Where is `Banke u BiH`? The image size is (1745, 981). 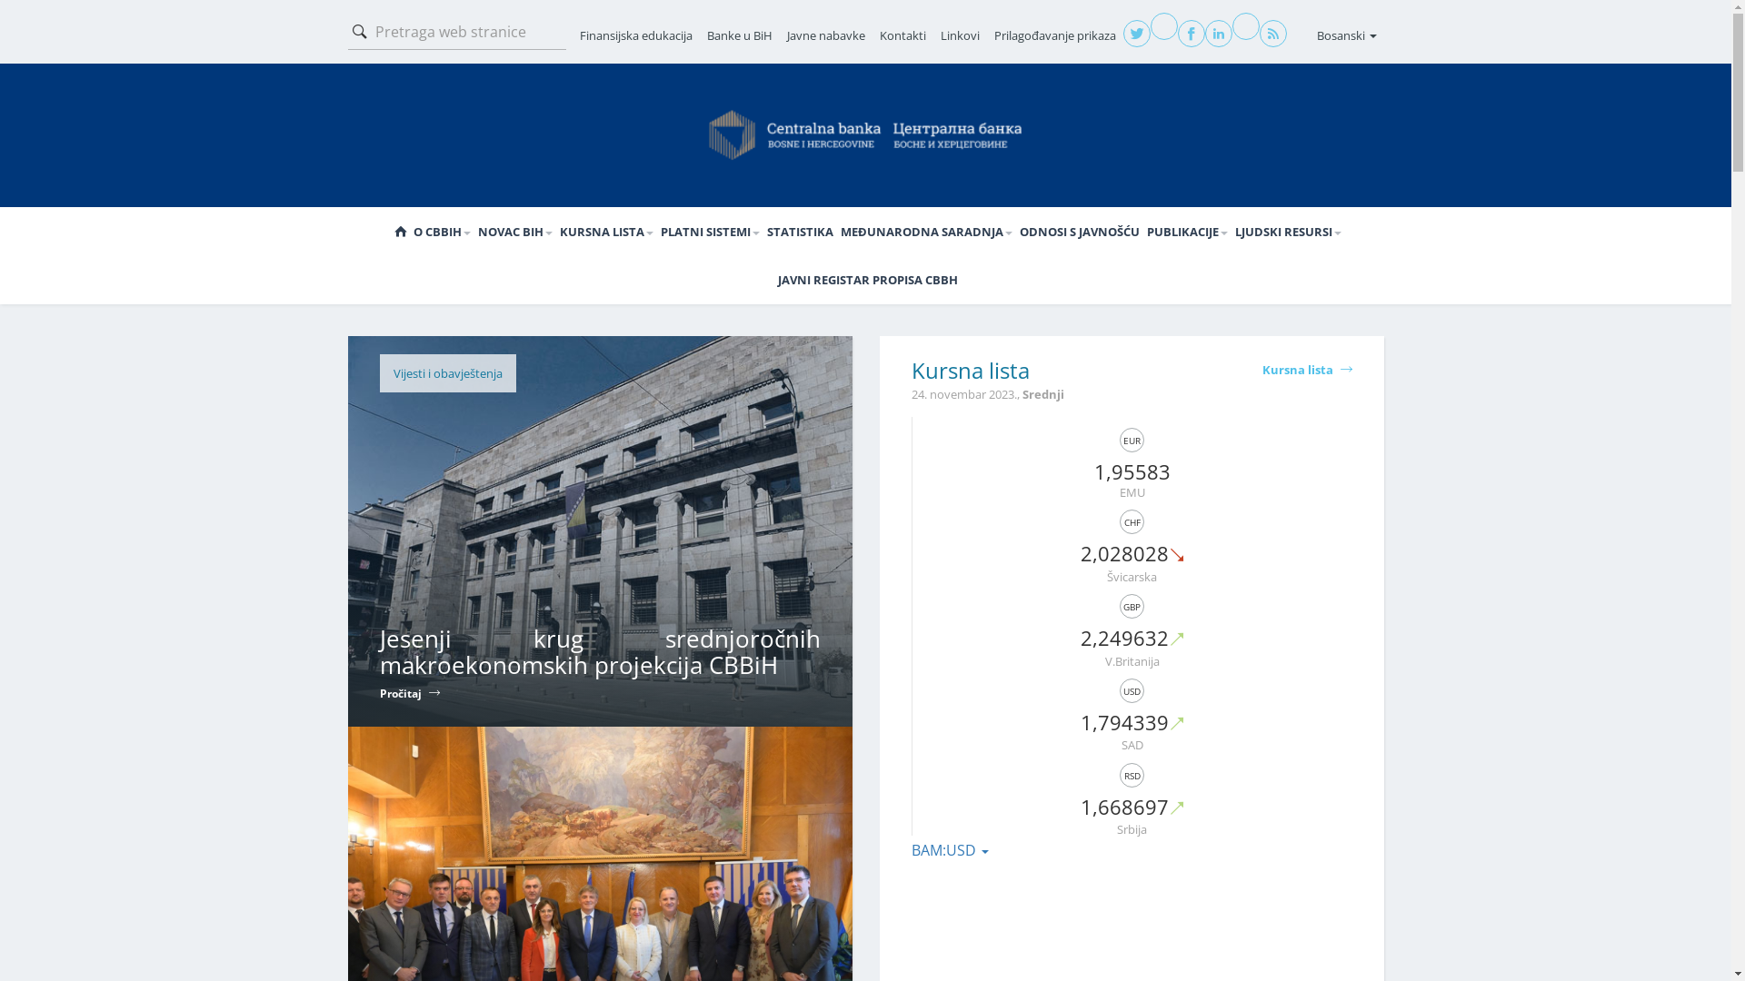
Banke u BiH is located at coordinates (740, 36).